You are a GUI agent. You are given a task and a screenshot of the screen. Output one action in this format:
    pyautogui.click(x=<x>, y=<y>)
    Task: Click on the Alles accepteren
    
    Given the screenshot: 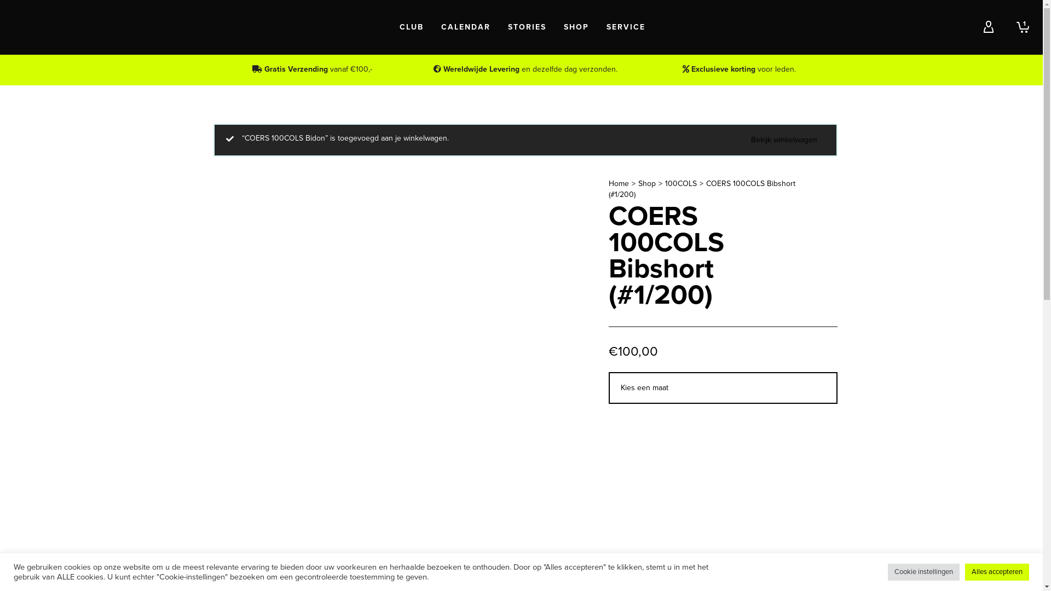 What is the action you would take?
    pyautogui.click(x=997, y=572)
    